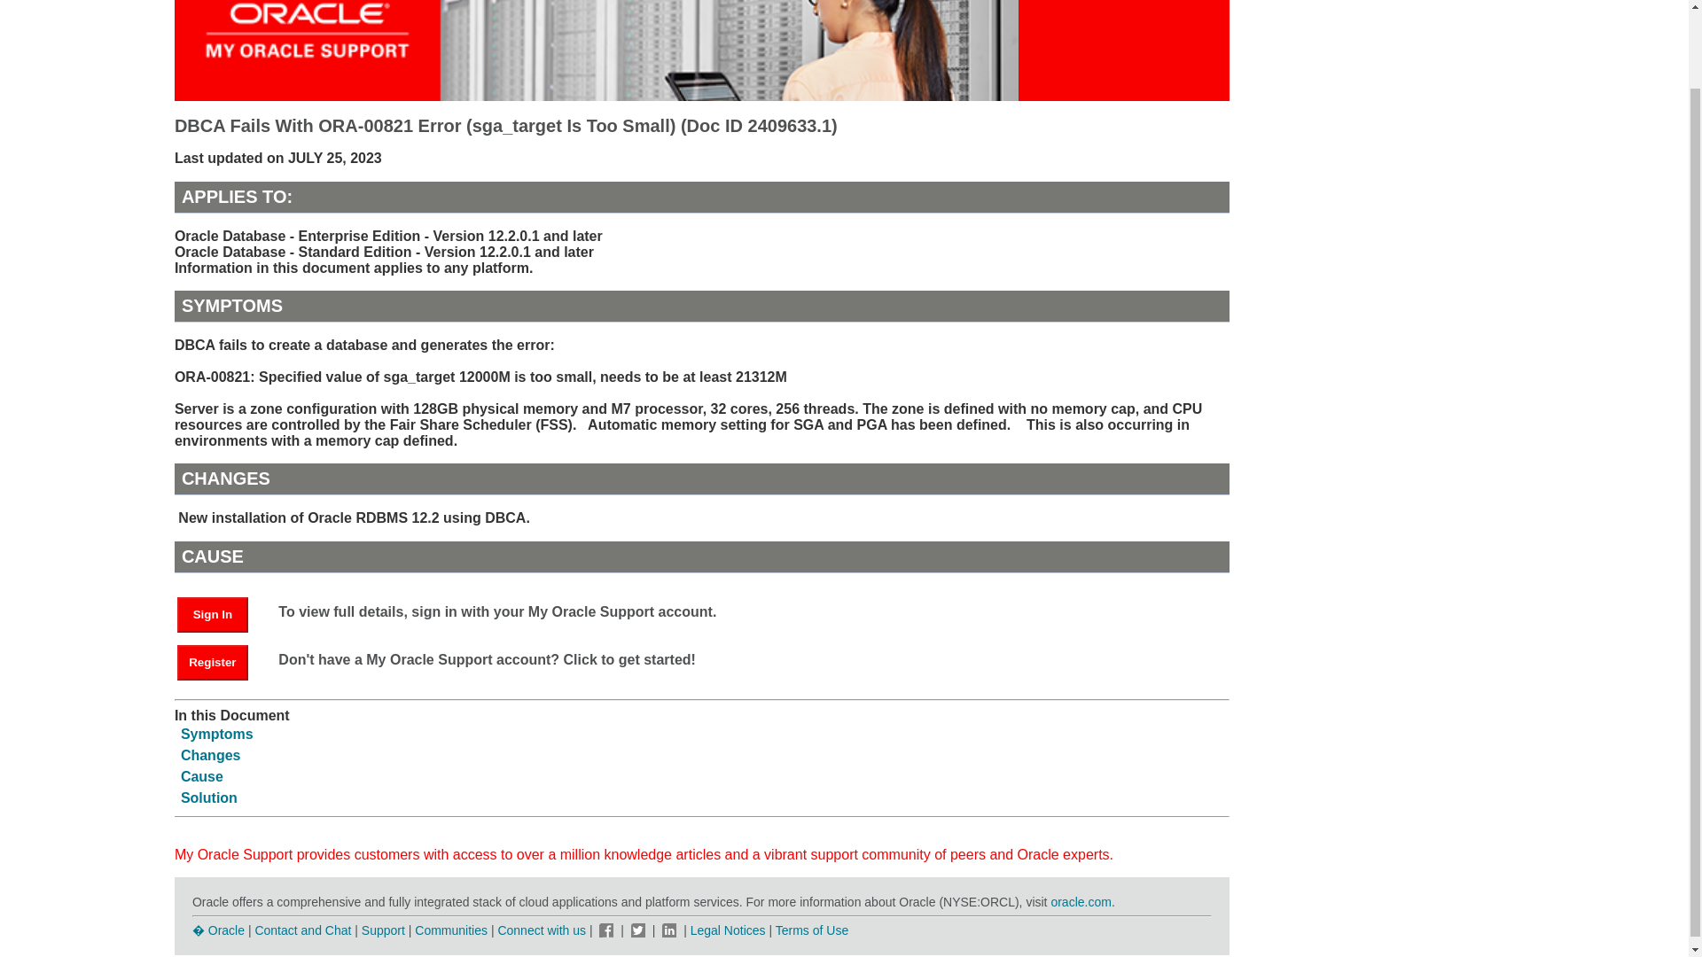  I want to click on Support, so click(383, 930).